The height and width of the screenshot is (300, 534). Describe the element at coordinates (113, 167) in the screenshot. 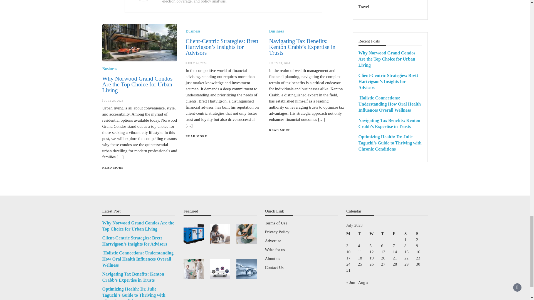

I see `READ MORE` at that location.